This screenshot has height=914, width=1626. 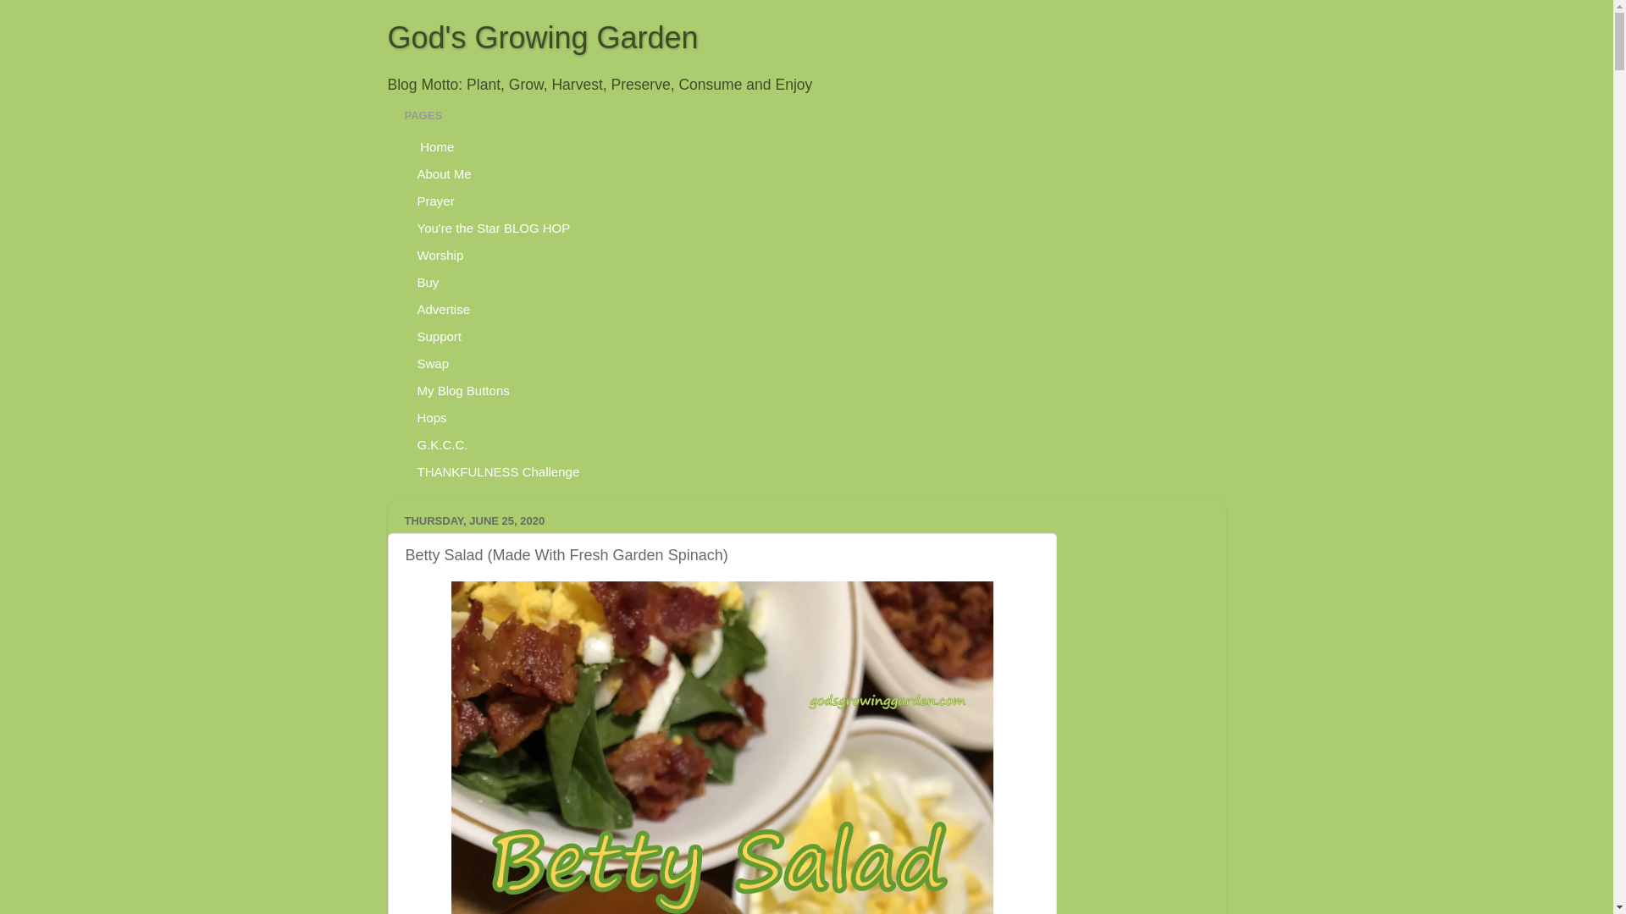 I want to click on Prayer, so click(x=436, y=200).